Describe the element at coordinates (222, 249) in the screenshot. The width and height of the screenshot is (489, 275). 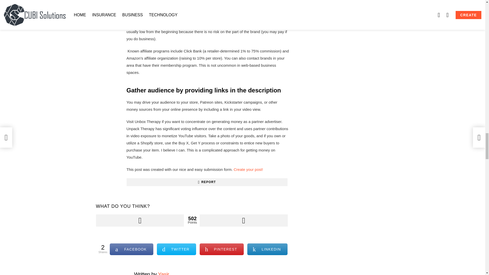
I see `Share on Pinterest` at that location.